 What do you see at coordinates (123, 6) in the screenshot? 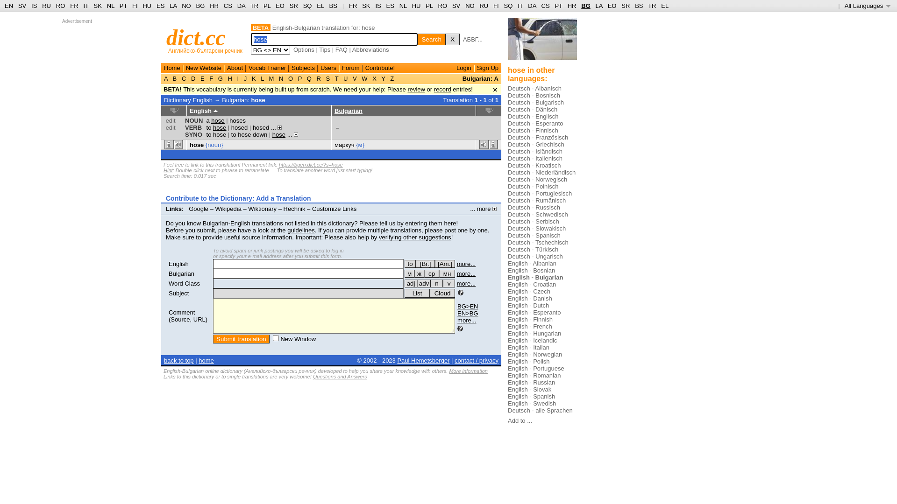
I see `PT` at bounding box center [123, 6].